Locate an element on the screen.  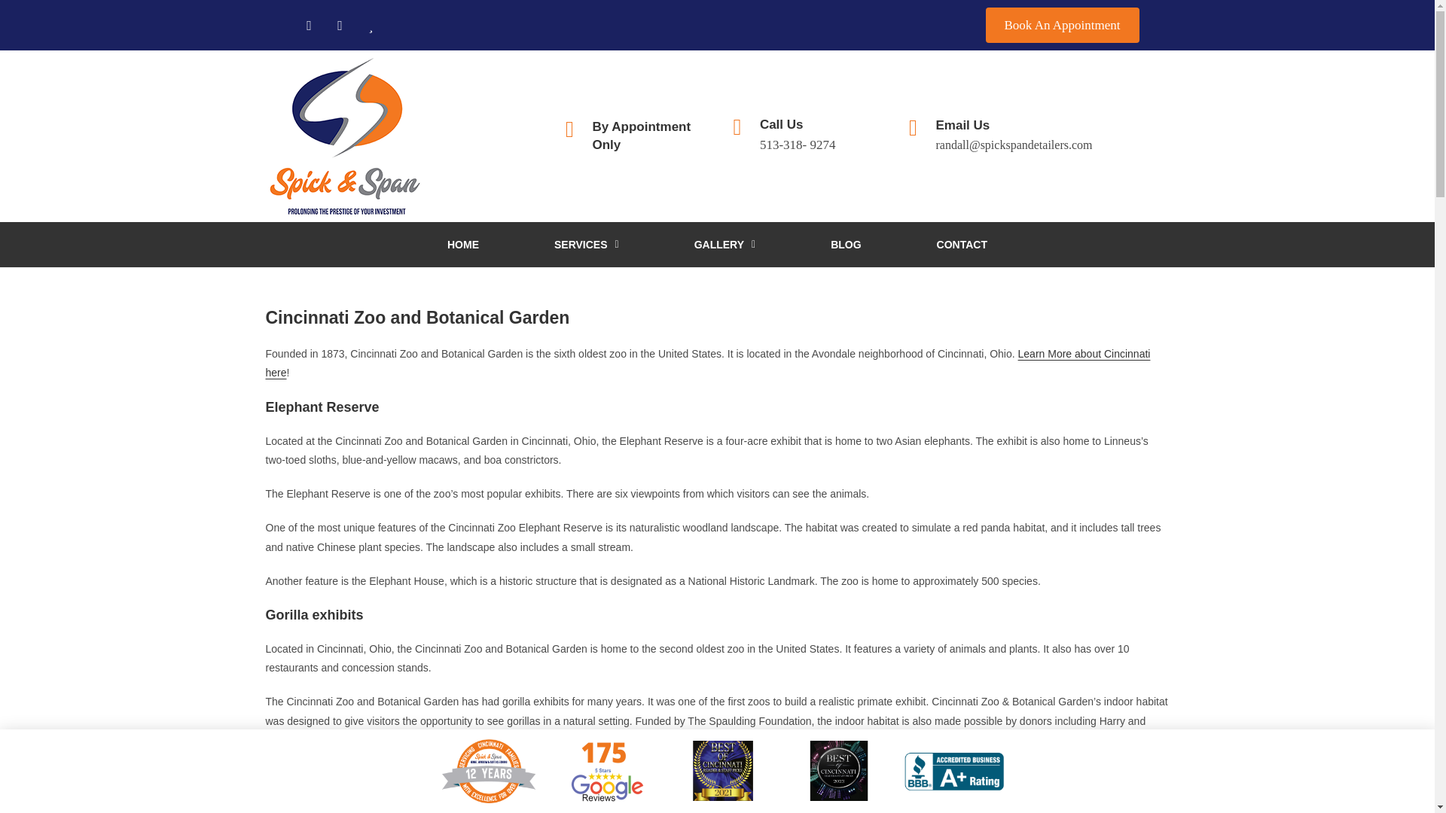
HOME is located at coordinates (462, 244).